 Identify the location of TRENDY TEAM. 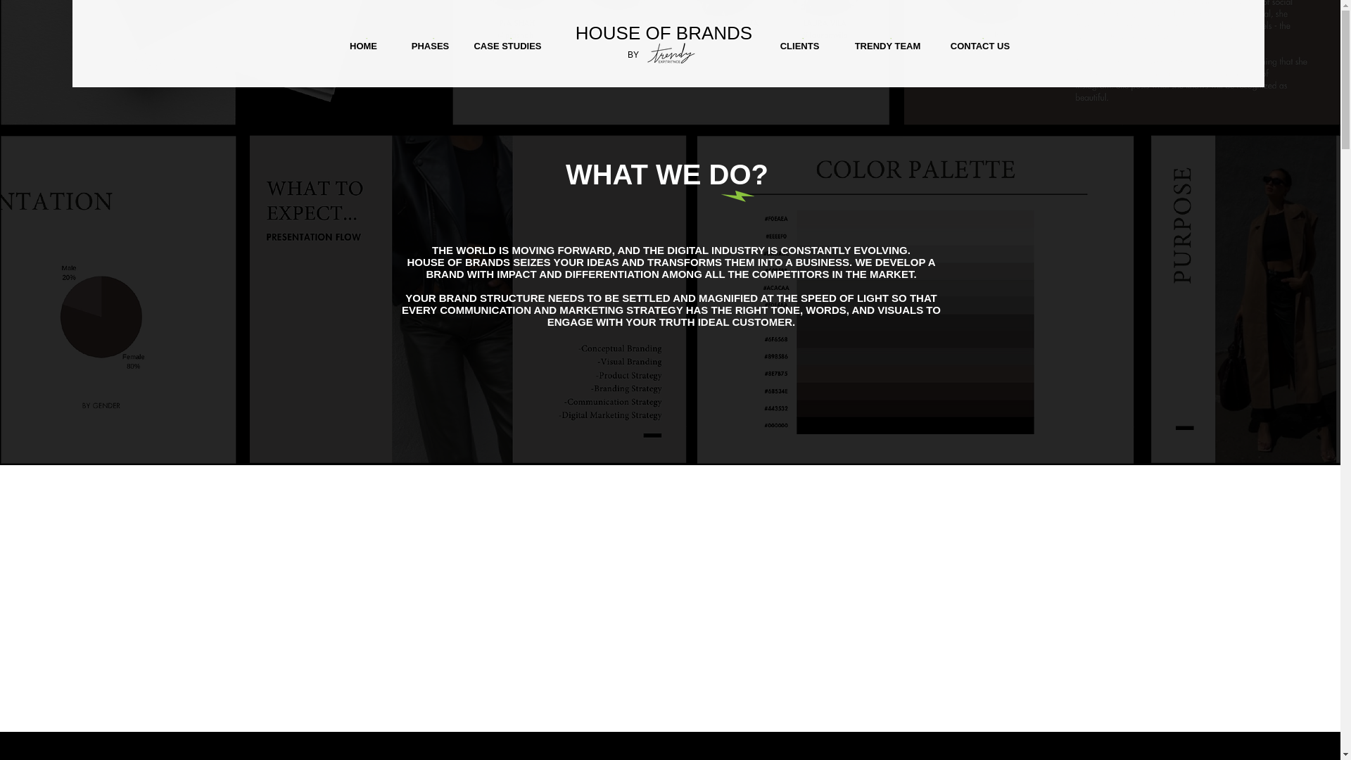
(888, 44).